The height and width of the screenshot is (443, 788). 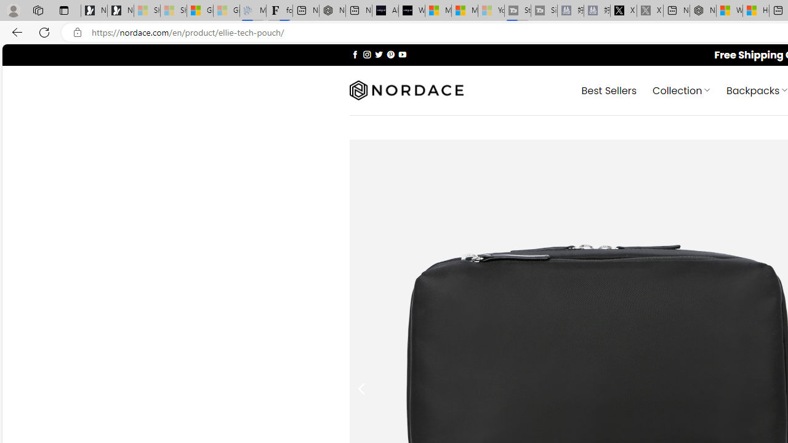 I want to click on Follow on YouTube, so click(x=402, y=54).